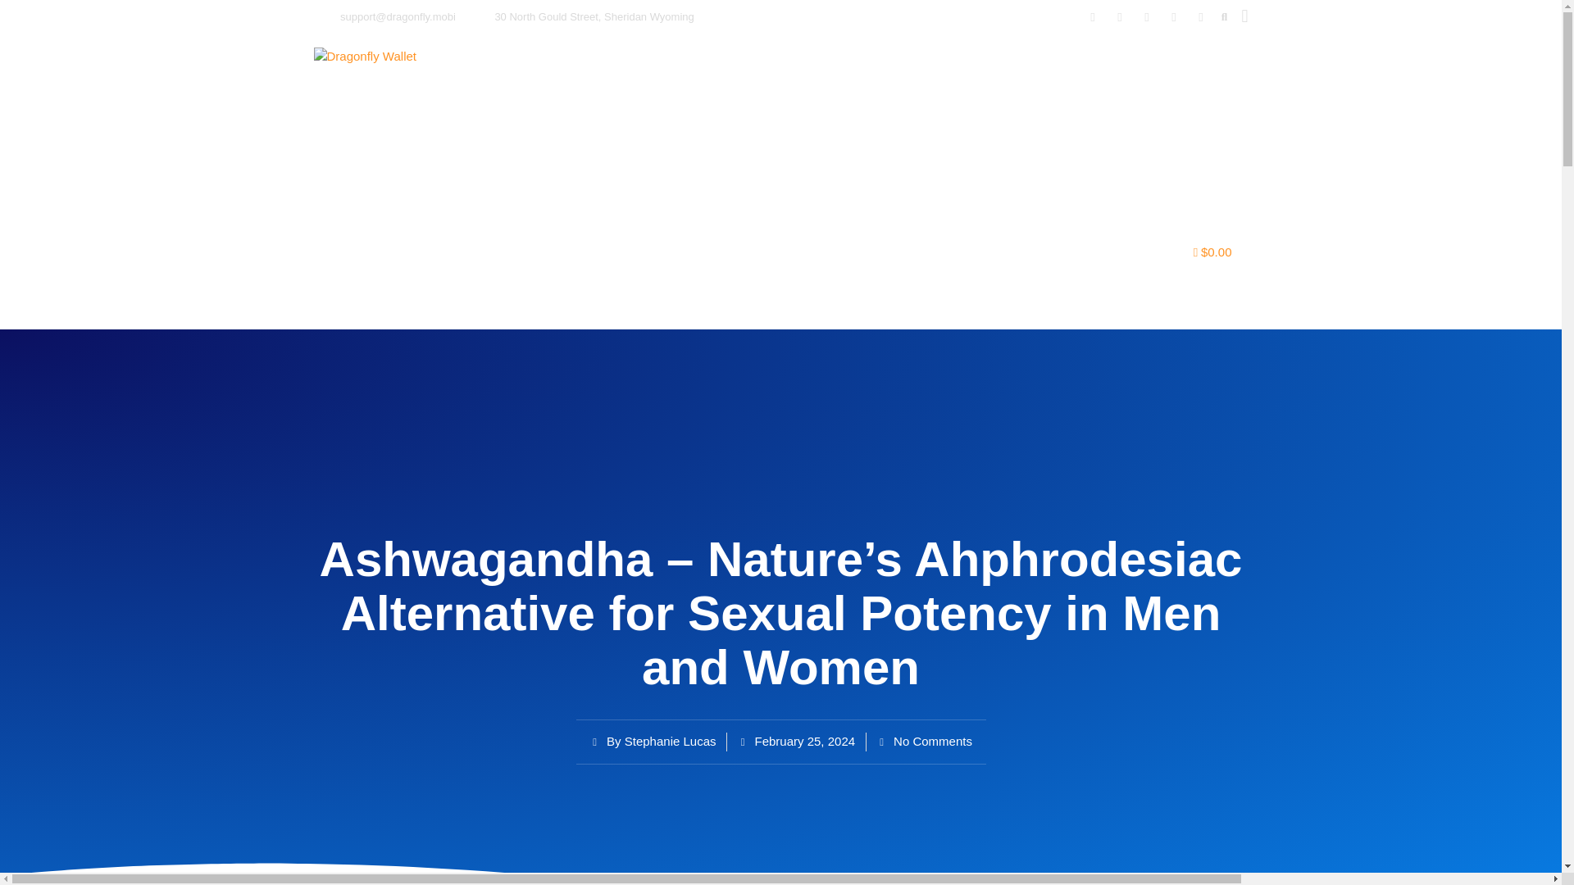 Image resolution: width=1574 pixels, height=885 pixels. I want to click on ABOUT US, so click(694, 252).